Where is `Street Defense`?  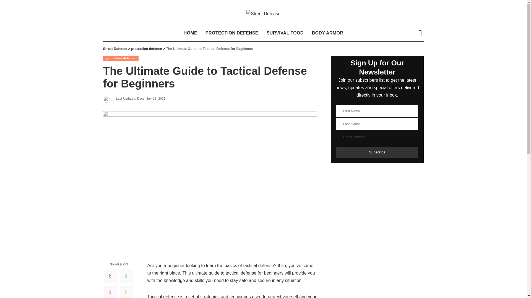 Street Defense is located at coordinates (115, 49).